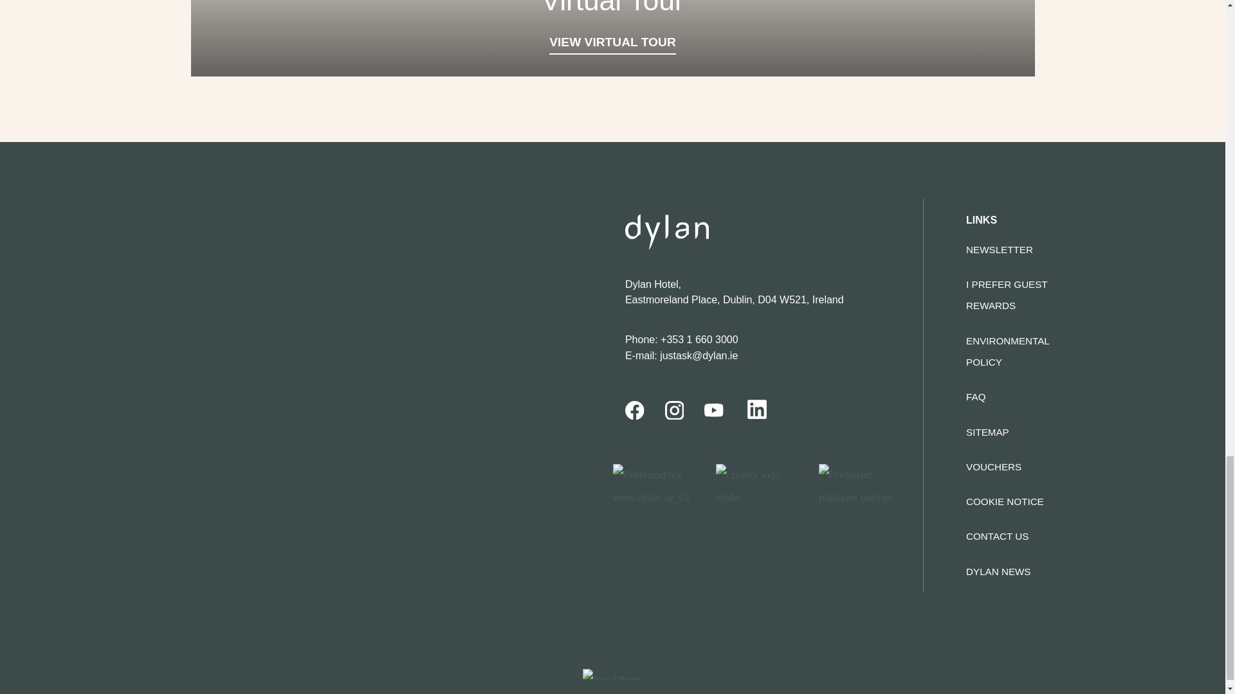 This screenshot has height=694, width=1235. Describe the element at coordinates (1006, 294) in the screenshot. I see `I PREFER GUEST REWARDS` at that location.